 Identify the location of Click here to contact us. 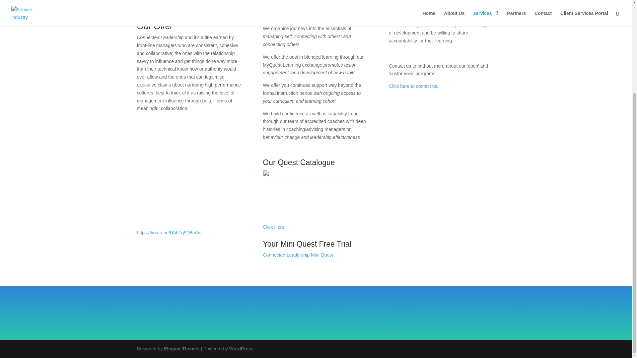
(413, 86).